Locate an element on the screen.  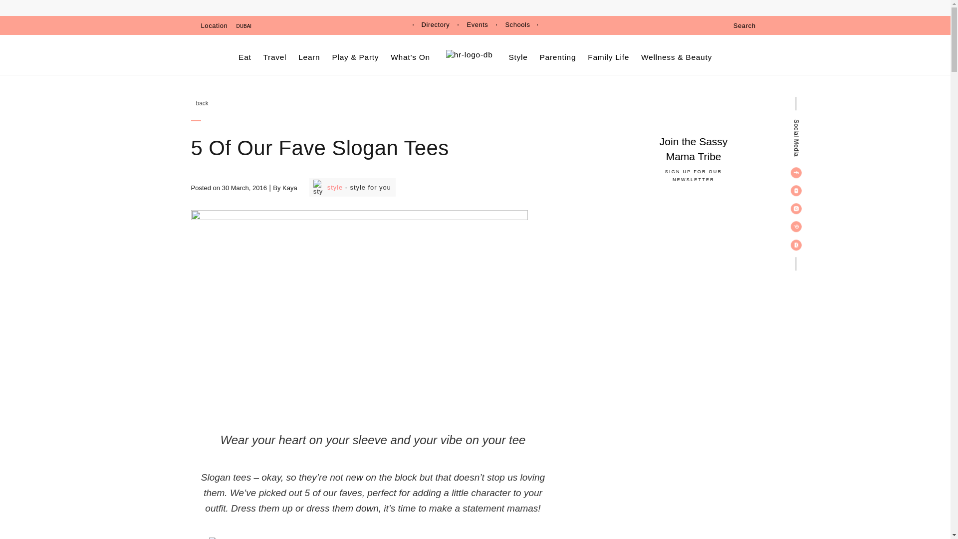
Sassy Mama Instagram is located at coordinates (796, 209).